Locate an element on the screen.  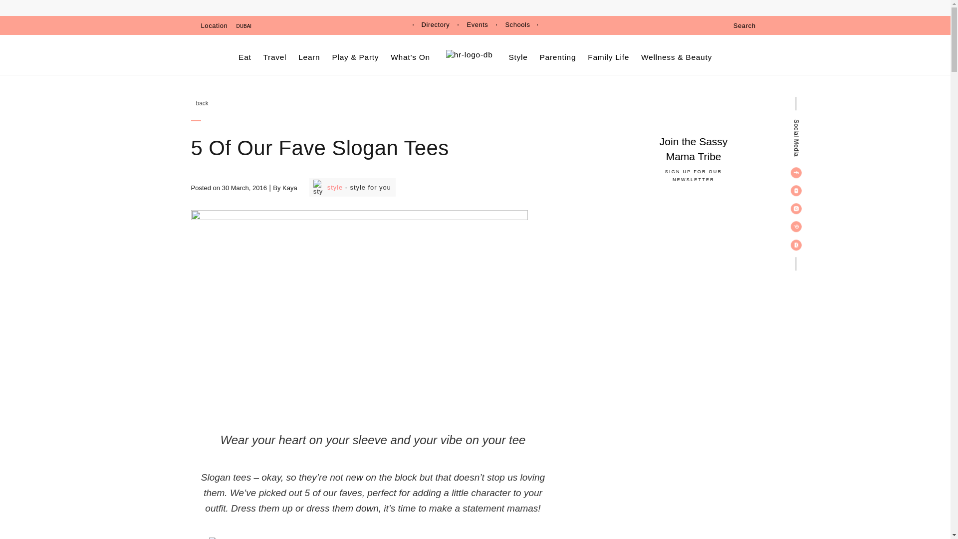
Sassy Mama Instagram is located at coordinates (796, 209).